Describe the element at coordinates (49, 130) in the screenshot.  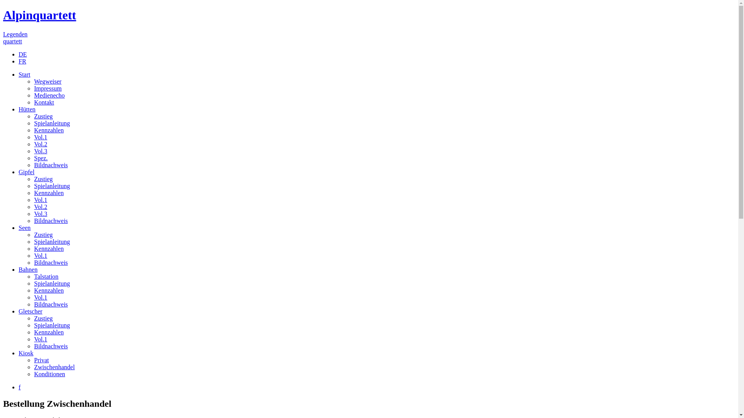
I see `Kennzahlen` at that location.